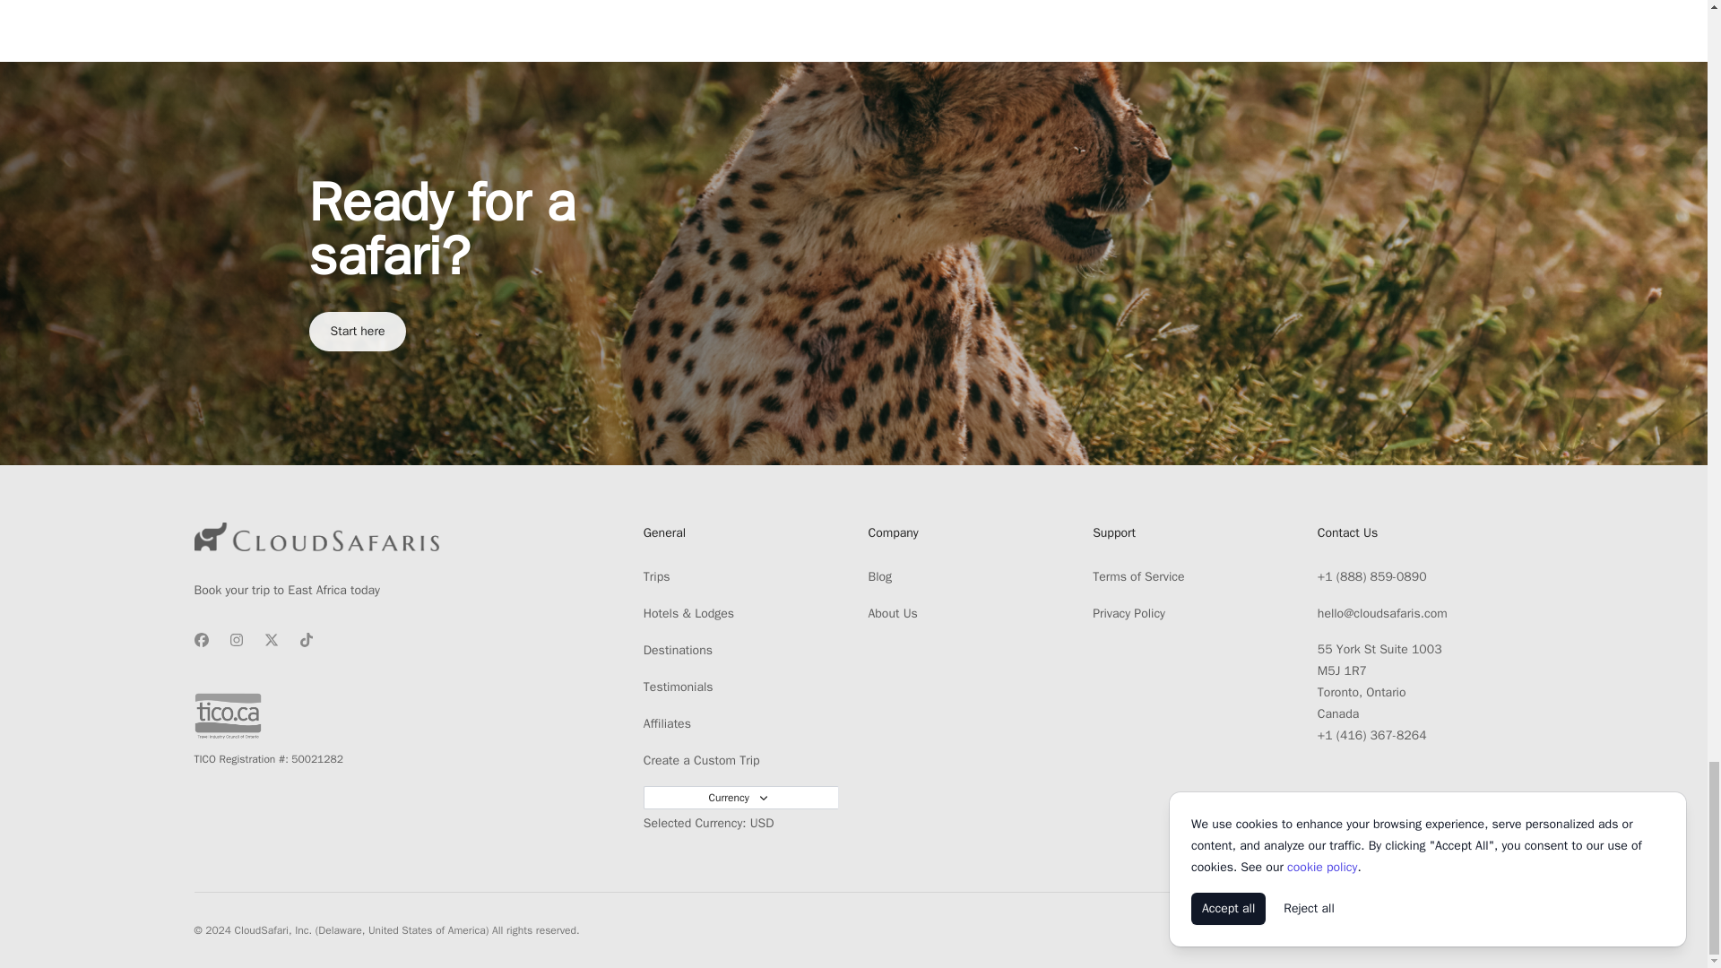  I want to click on Trips, so click(657, 577).